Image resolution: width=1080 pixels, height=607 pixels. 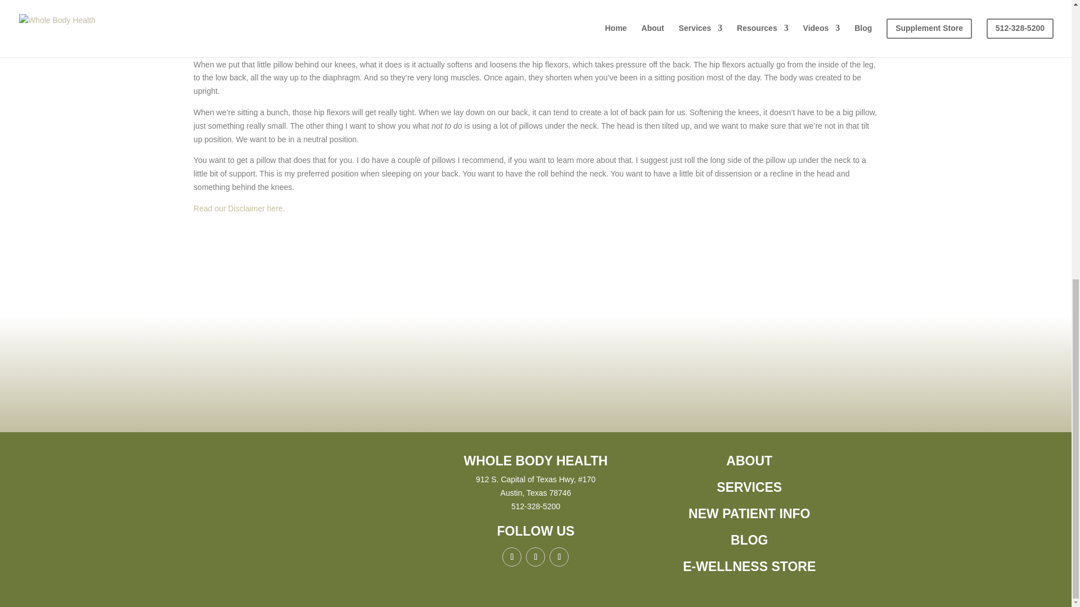 What do you see at coordinates (322, 495) in the screenshot?
I see `WBHLogo` at bounding box center [322, 495].